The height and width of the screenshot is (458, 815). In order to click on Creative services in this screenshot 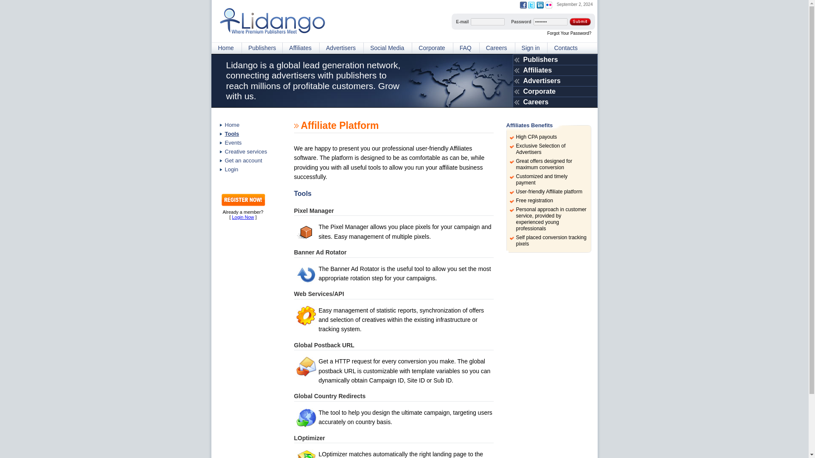, I will do `click(250, 151)`.